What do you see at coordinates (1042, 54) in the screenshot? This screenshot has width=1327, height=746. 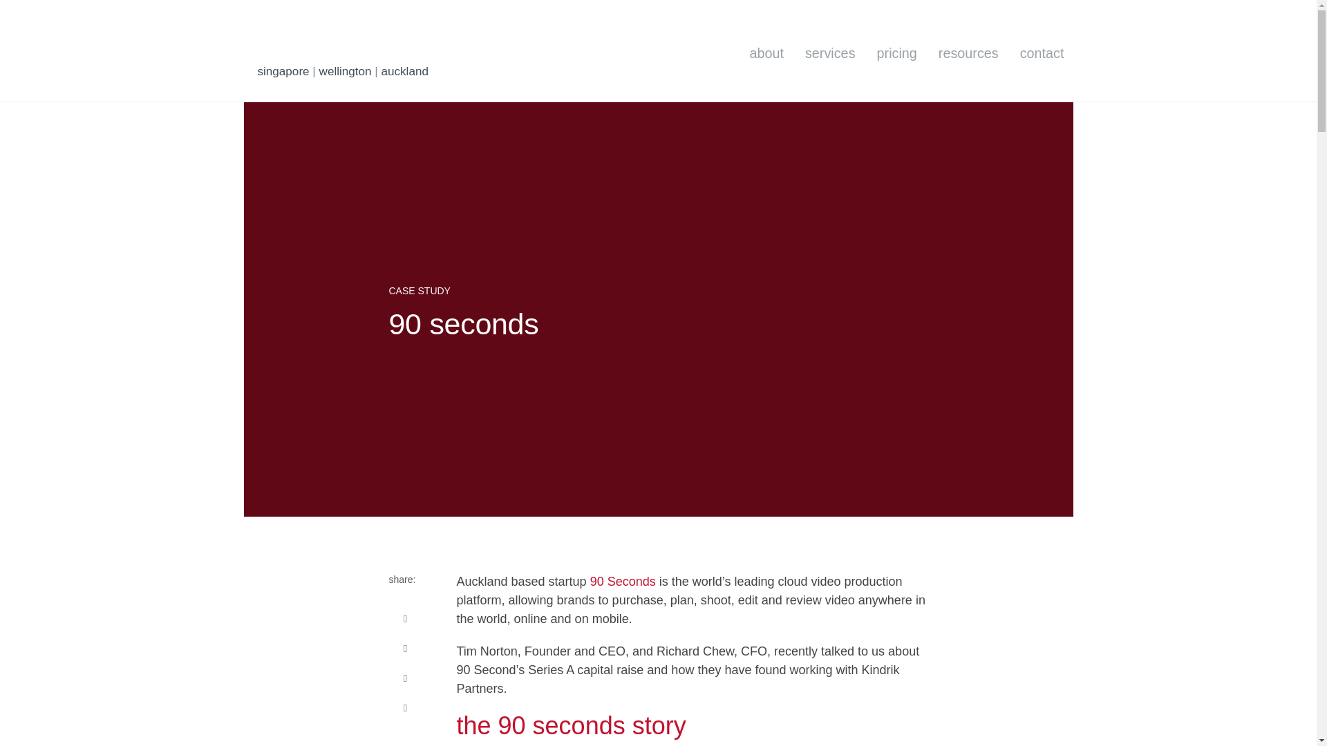 I see `contact` at bounding box center [1042, 54].